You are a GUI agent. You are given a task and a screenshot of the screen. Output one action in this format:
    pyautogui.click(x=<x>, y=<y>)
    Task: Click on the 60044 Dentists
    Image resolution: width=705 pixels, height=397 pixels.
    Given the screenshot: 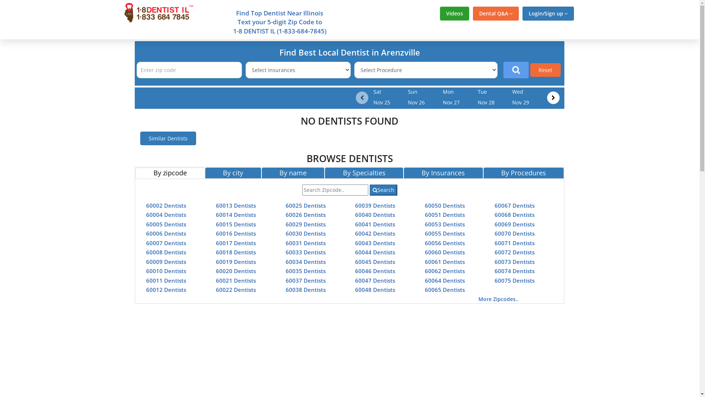 What is the action you would take?
    pyautogui.click(x=375, y=252)
    